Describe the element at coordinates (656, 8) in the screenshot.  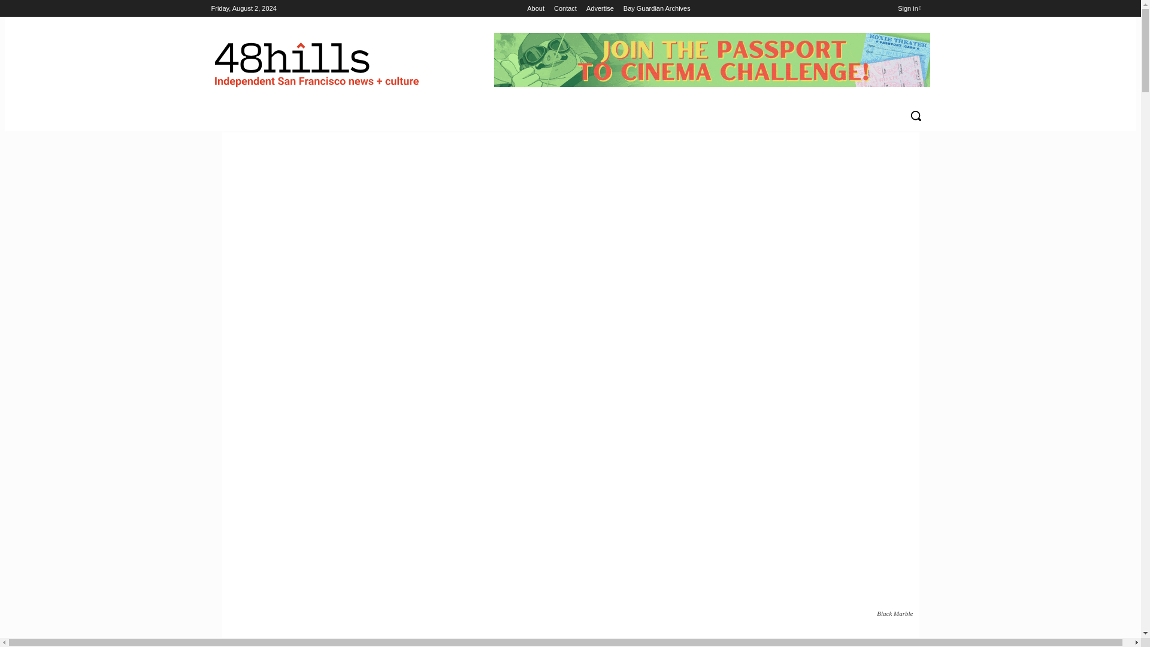
I see `Bay Guardian Archives` at that location.